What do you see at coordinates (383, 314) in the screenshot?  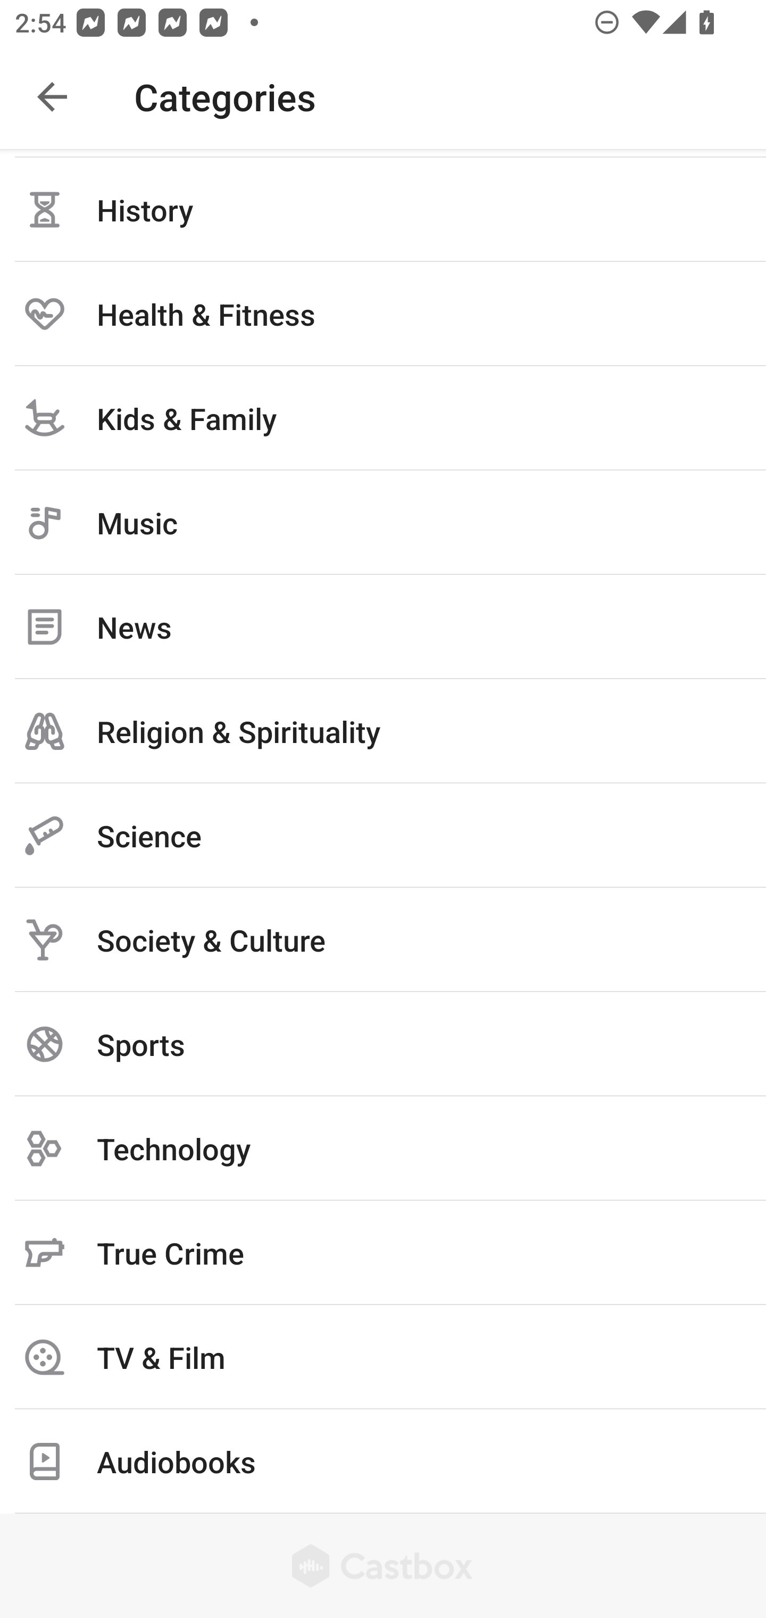 I see `Health & Fitness` at bounding box center [383, 314].